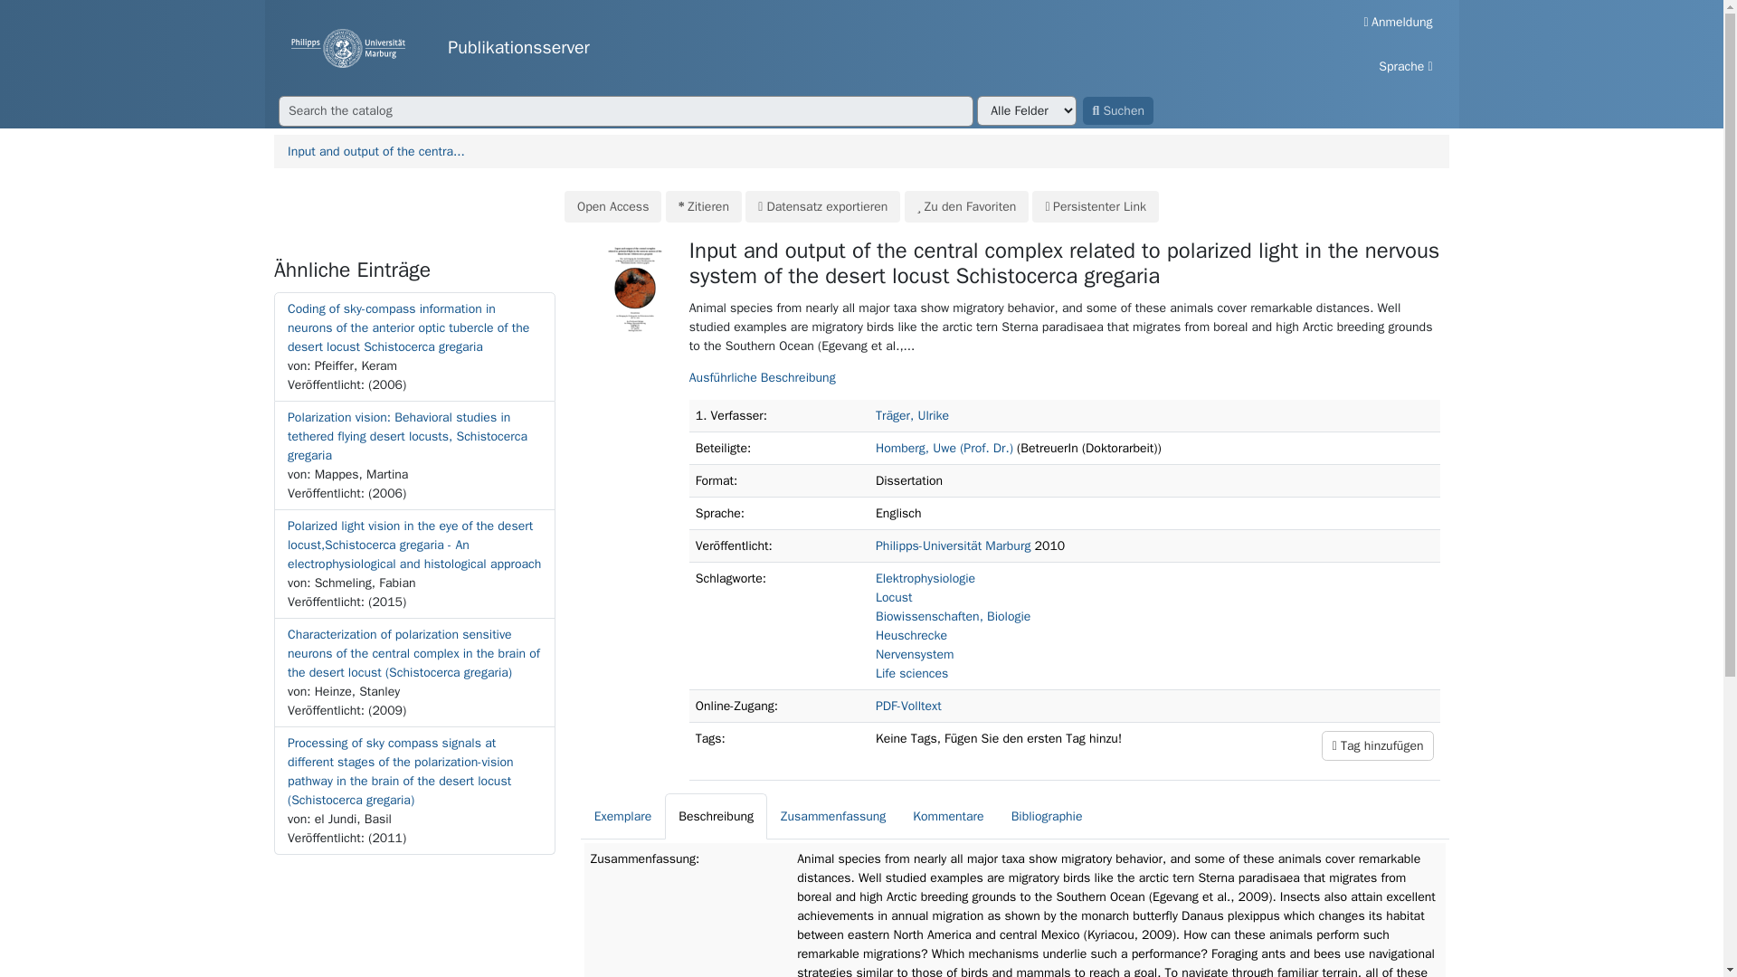  I want to click on Heuschrecke, so click(910, 635).